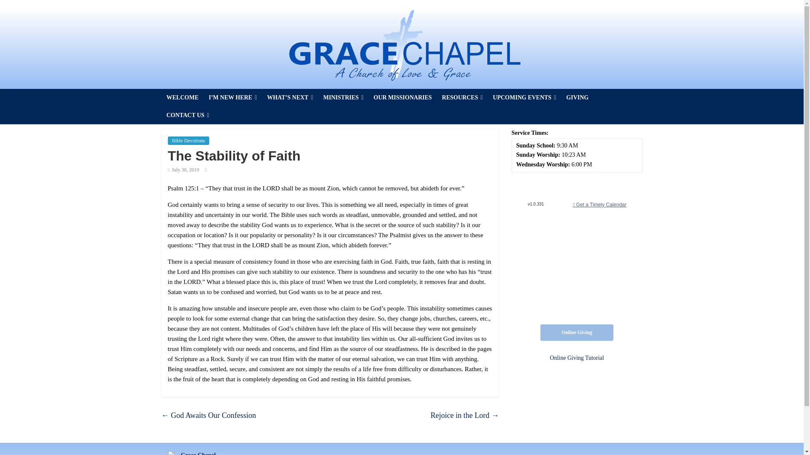 The height and width of the screenshot is (455, 810). I want to click on UPCOMING EVENTS, so click(524, 97).